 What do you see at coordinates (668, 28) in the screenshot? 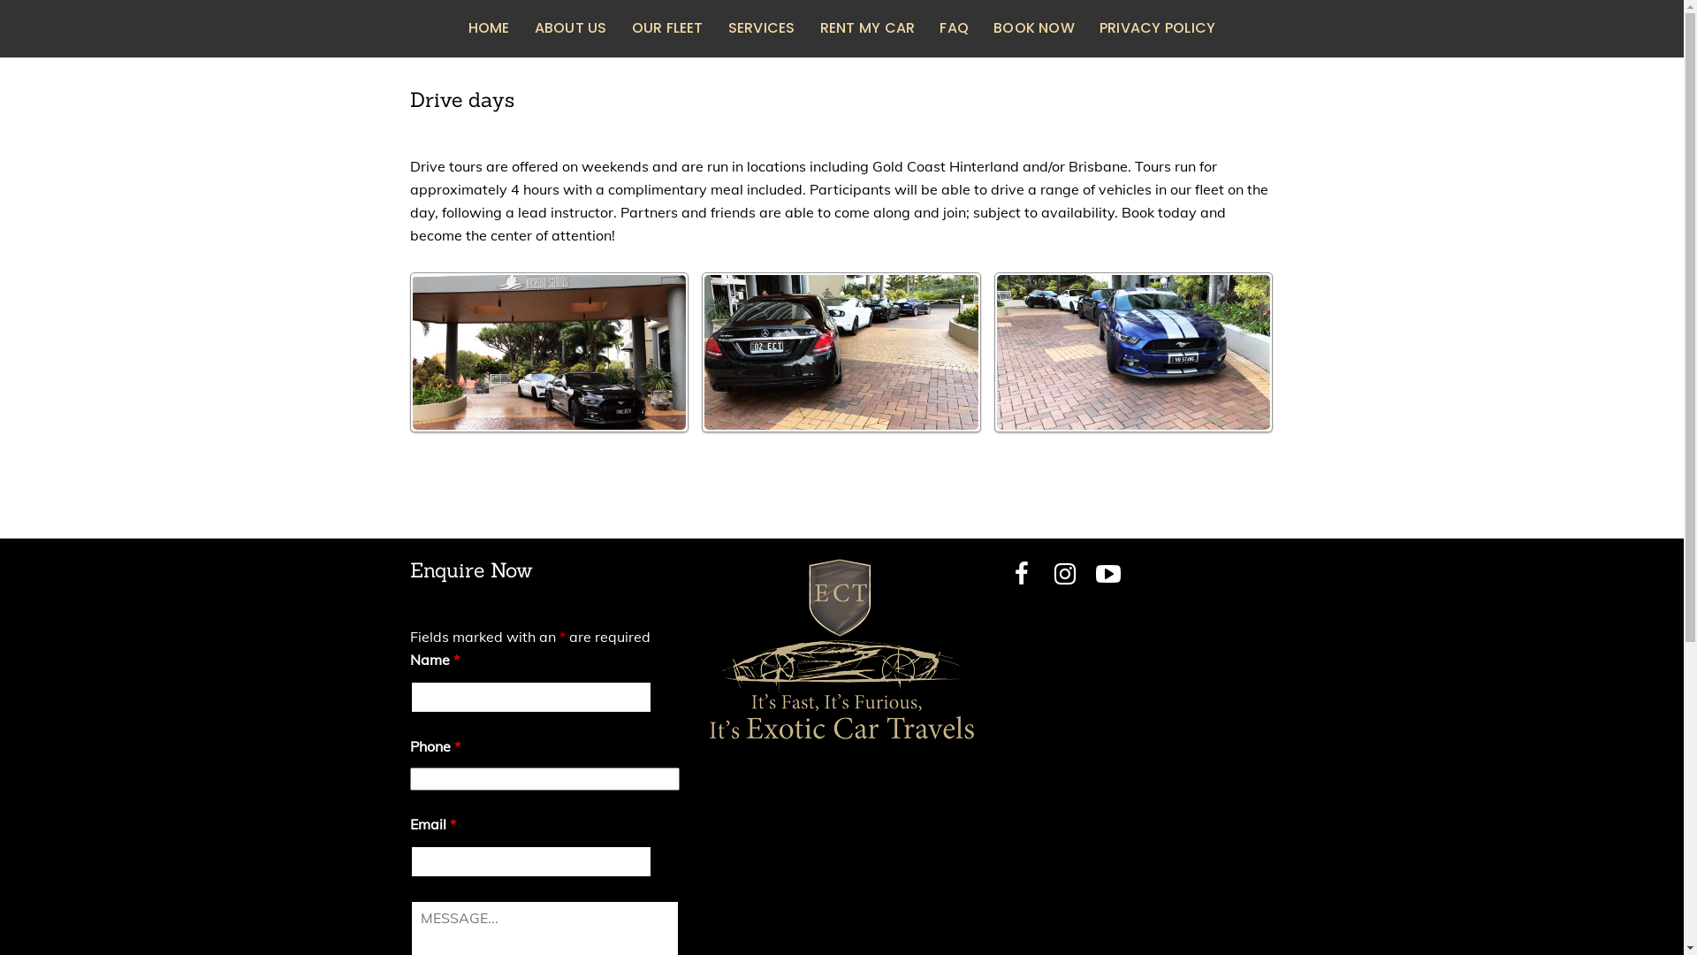
I see `OUR FLEET` at bounding box center [668, 28].